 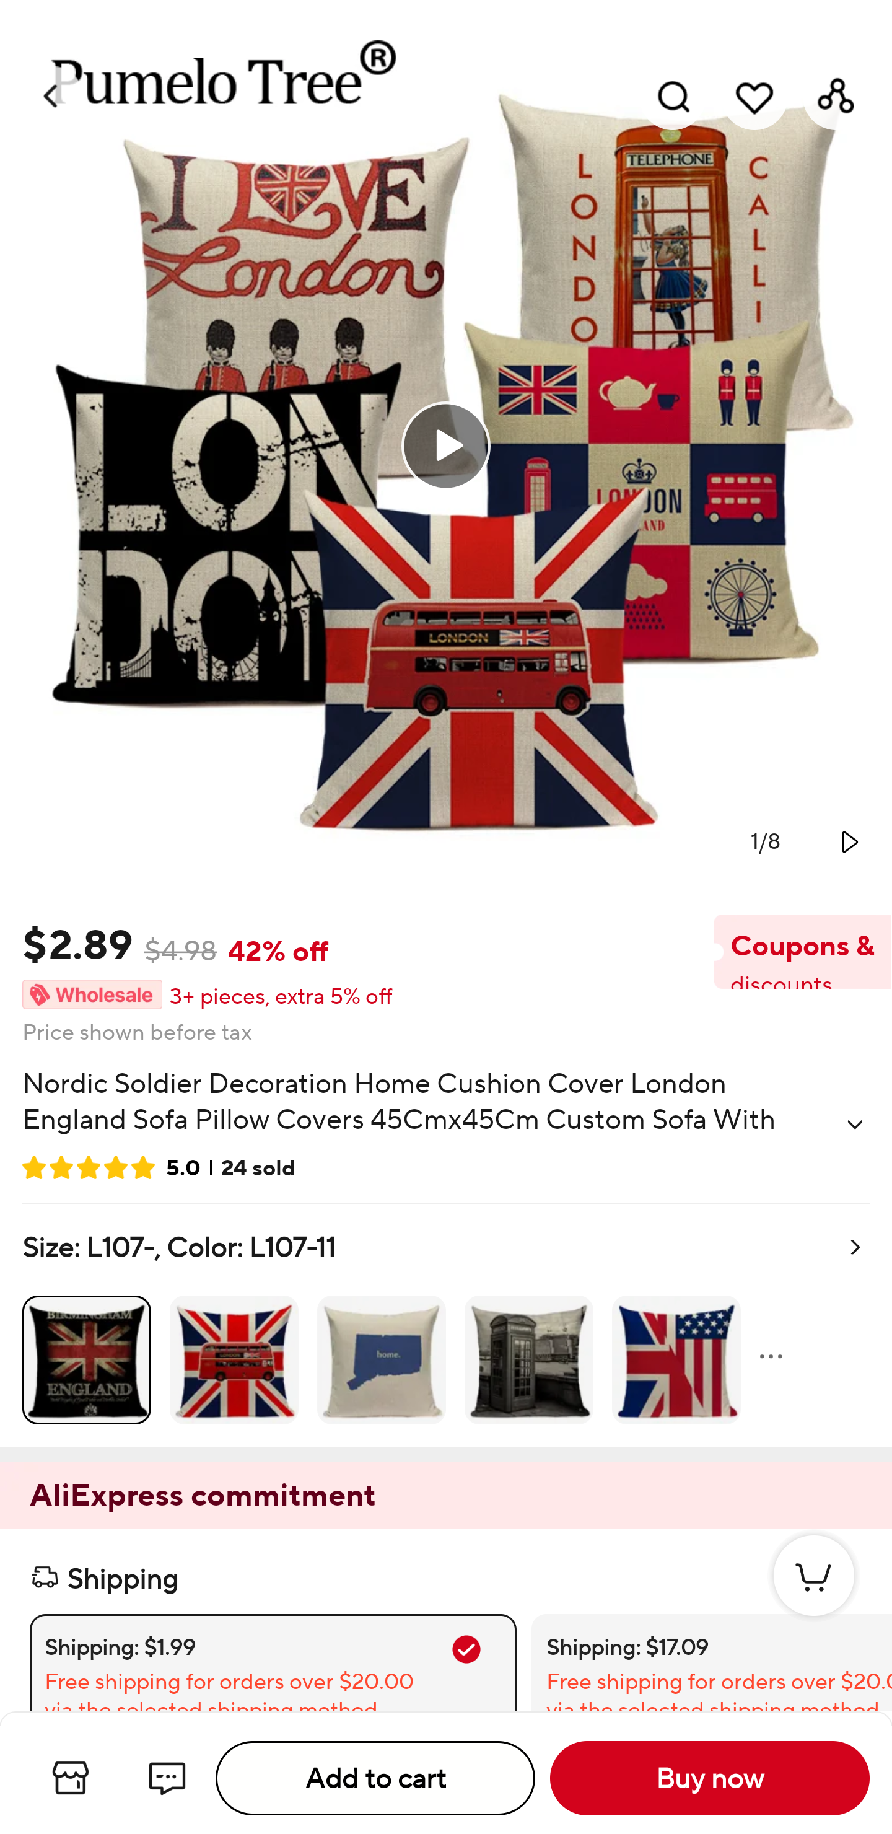 What do you see at coordinates (446, 445) in the screenshot?
I see `0.0` at bounding box center [446, 445].